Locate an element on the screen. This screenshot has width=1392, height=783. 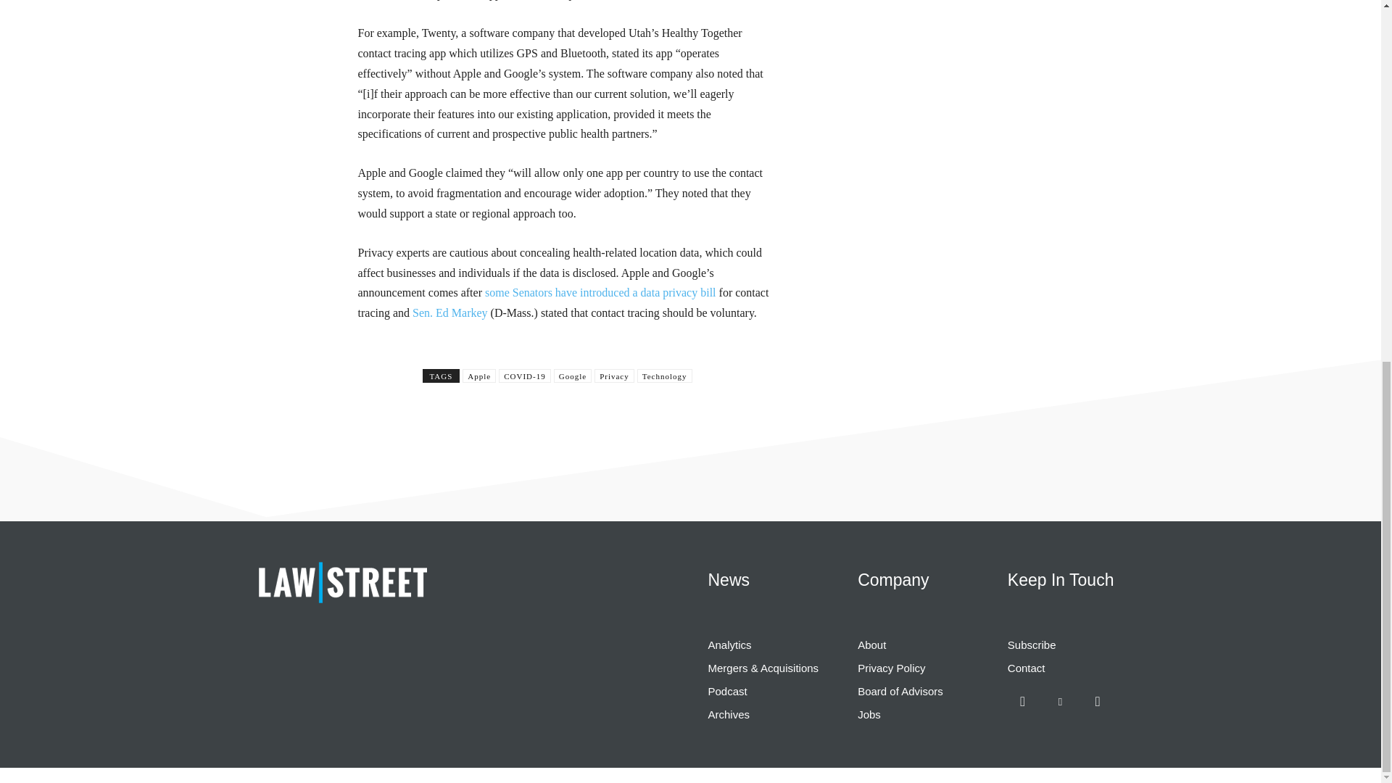
Apple is located at coordinates (478, 376).